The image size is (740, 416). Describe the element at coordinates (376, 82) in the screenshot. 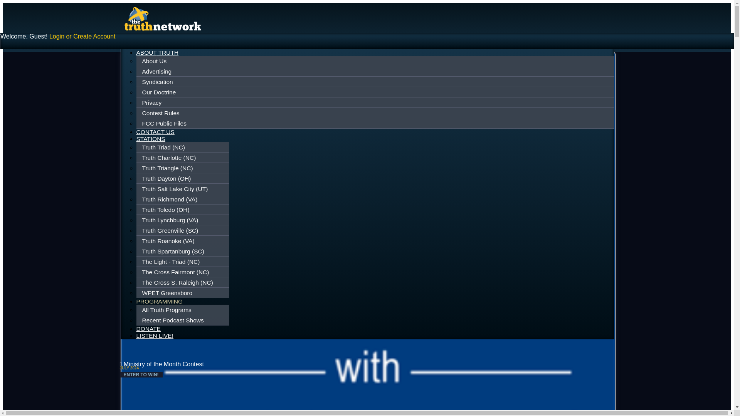

I see `Syndication` at that location.